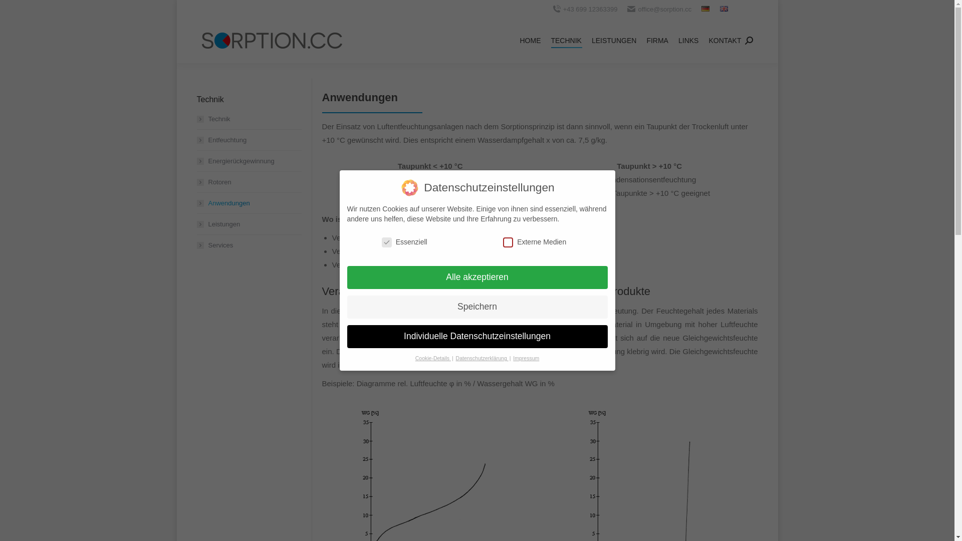  What do you see at coordinates (214, 245) in the screenshot?
I see `Services` at bounding box center [214, 245].